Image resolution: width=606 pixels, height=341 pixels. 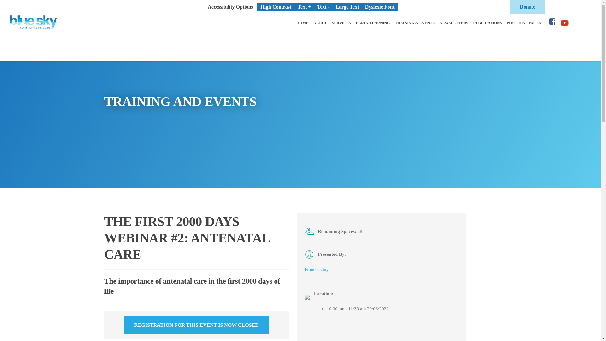 I want to click on REGISTRATION FOR THIS EVENT IS NOW CLOSED, so click(x=196, y=325).